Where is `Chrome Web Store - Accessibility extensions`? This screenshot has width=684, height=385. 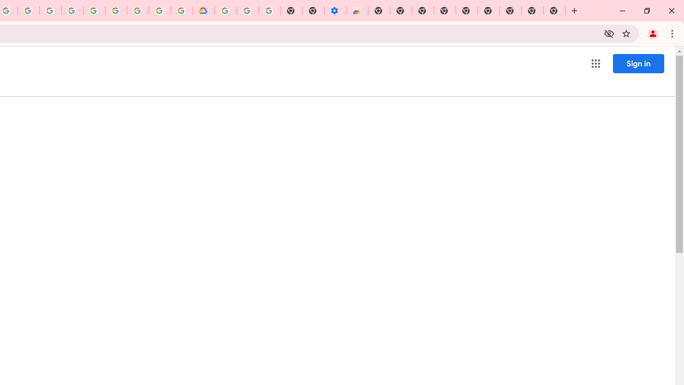 Chrome Web Store - Accessibility extensions is located at coordinates (357, 11).